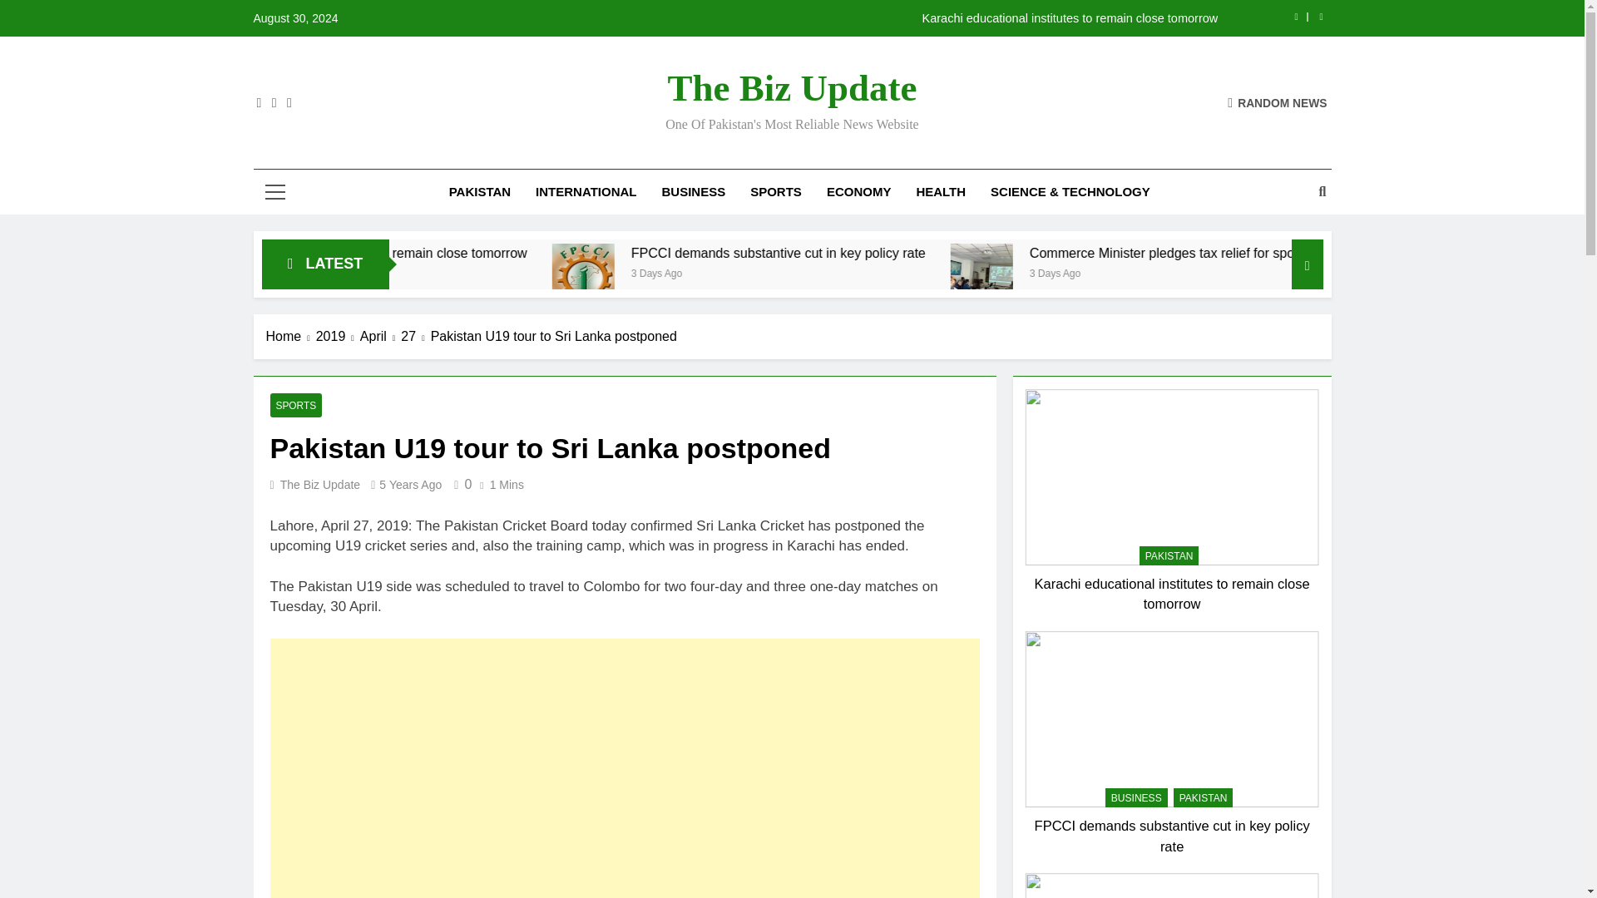  Describe the element at coordinates (1278, 101) in the screenshot. I see `RANDOM NEWS` at that location.